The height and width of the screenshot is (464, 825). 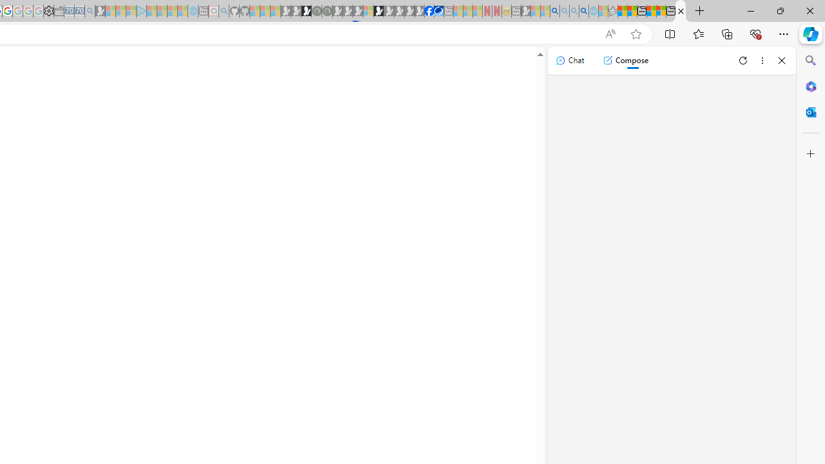 I want to click on Compose, so click(x=625, y=61).